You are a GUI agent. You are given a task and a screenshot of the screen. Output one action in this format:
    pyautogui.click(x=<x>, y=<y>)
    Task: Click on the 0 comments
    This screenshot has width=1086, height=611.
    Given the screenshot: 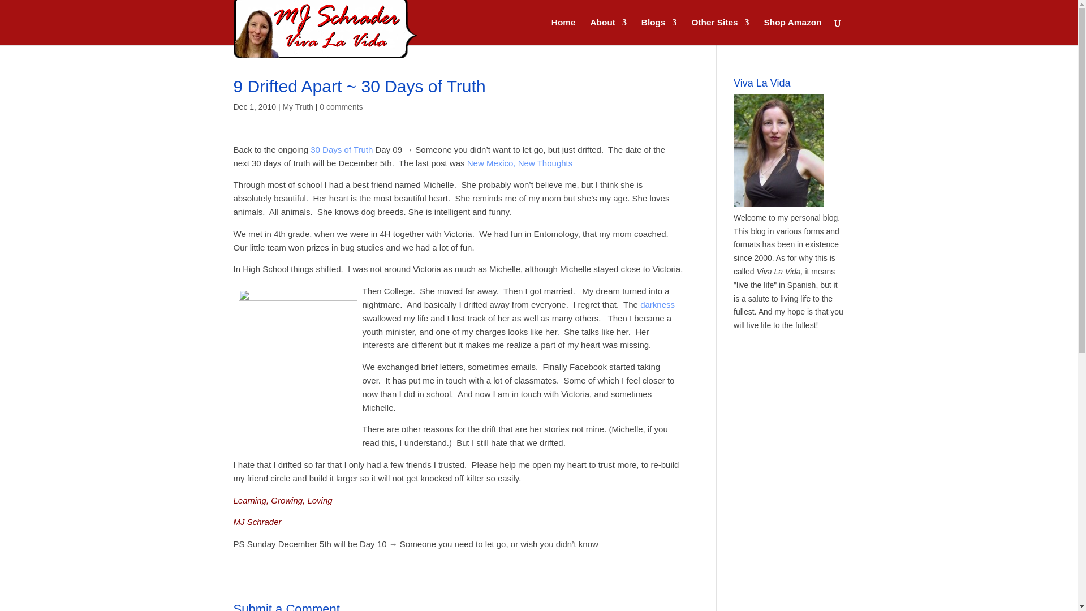 What is the action you would take?
    pyautogui.click(x=341, y=106)
    